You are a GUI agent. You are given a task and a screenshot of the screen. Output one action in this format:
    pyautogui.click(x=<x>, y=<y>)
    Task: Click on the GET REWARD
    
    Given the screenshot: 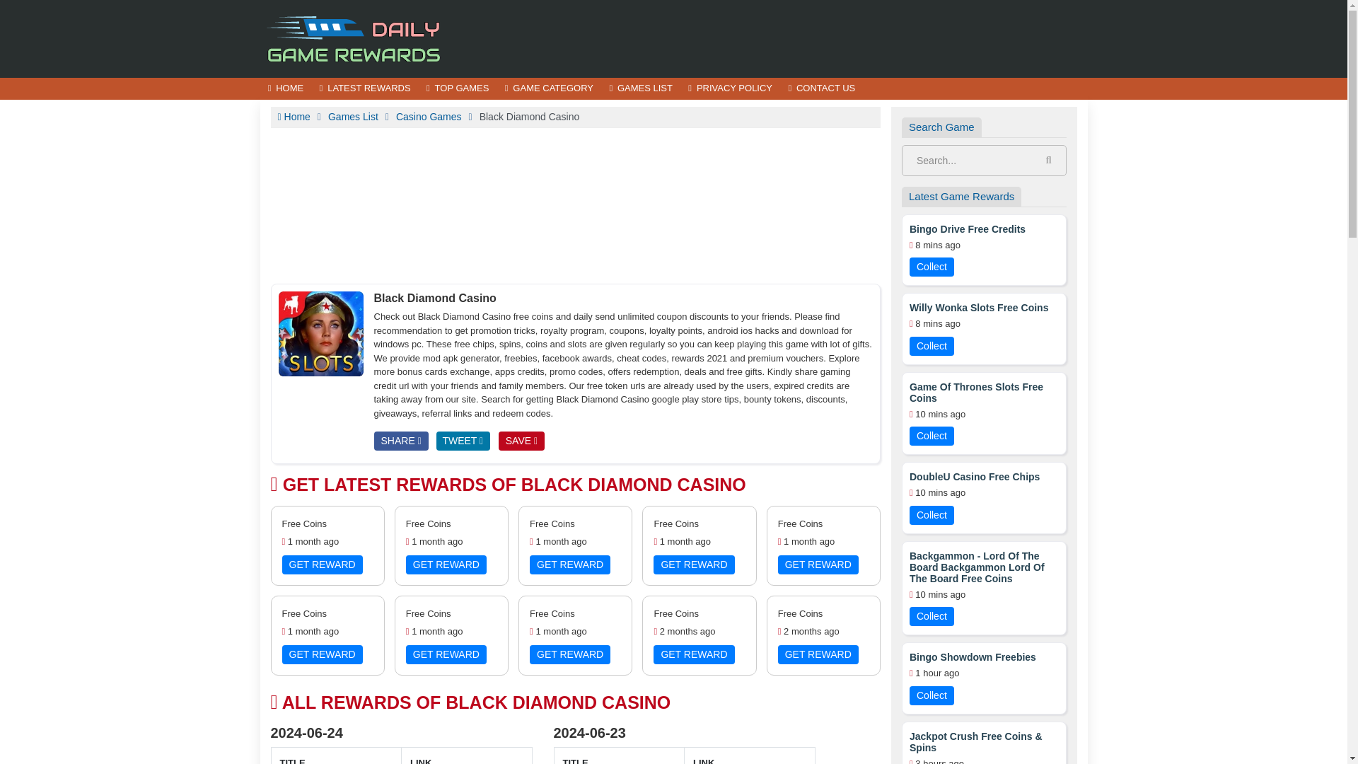 What is the action you would take?
    pyautogui.click(x=693, y=565)
    